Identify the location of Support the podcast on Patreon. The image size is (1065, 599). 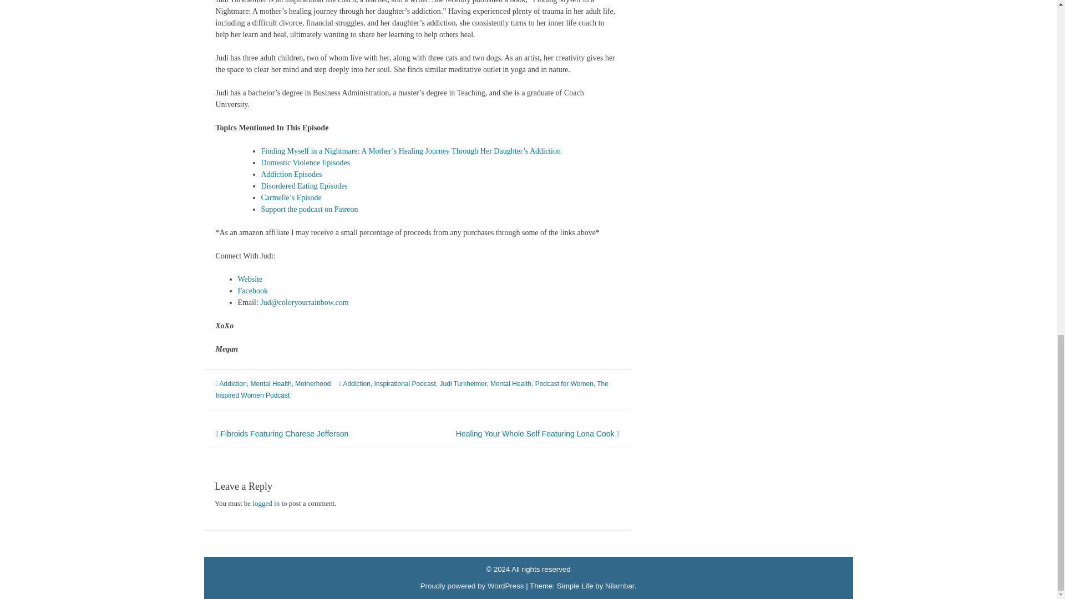
(310, 209).